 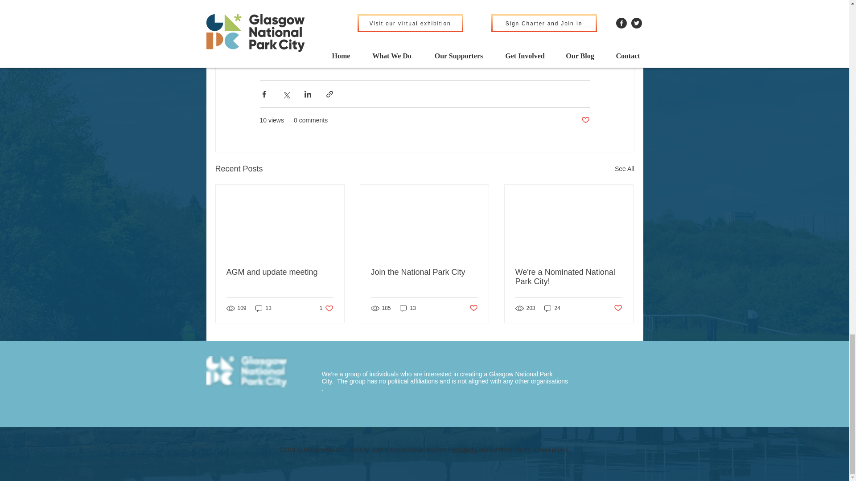 I want to click on See All, so click(x=552, y=308).